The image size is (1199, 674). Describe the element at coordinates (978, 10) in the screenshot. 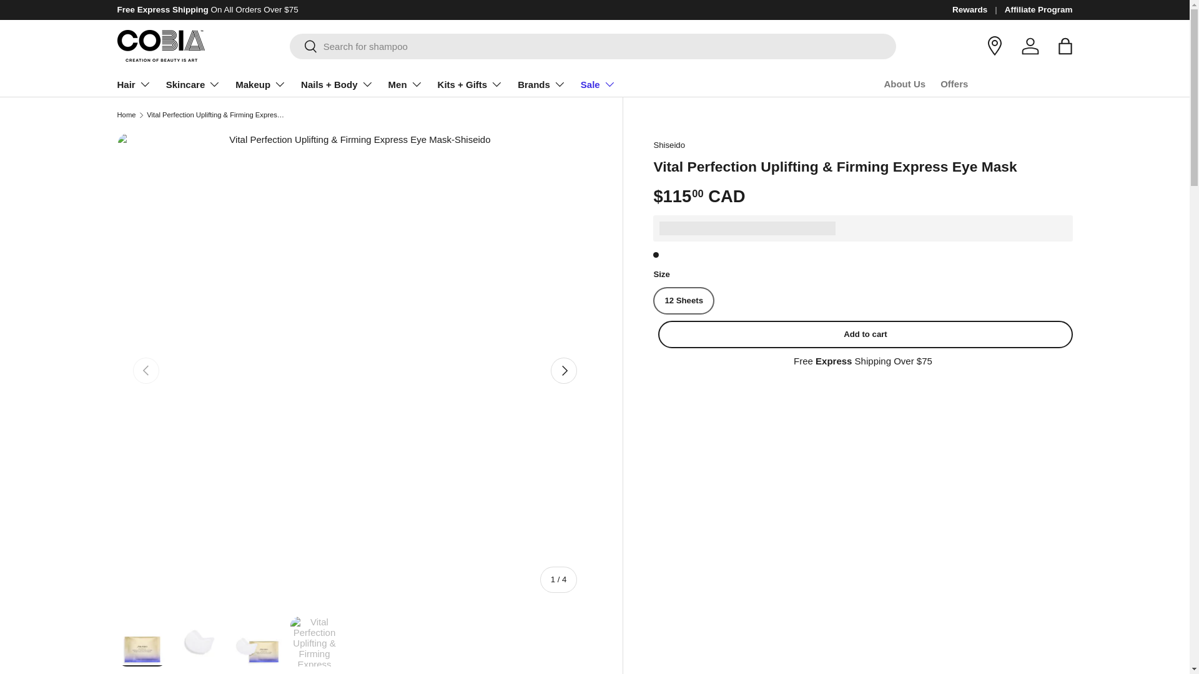

I see `Rewards` at that location.